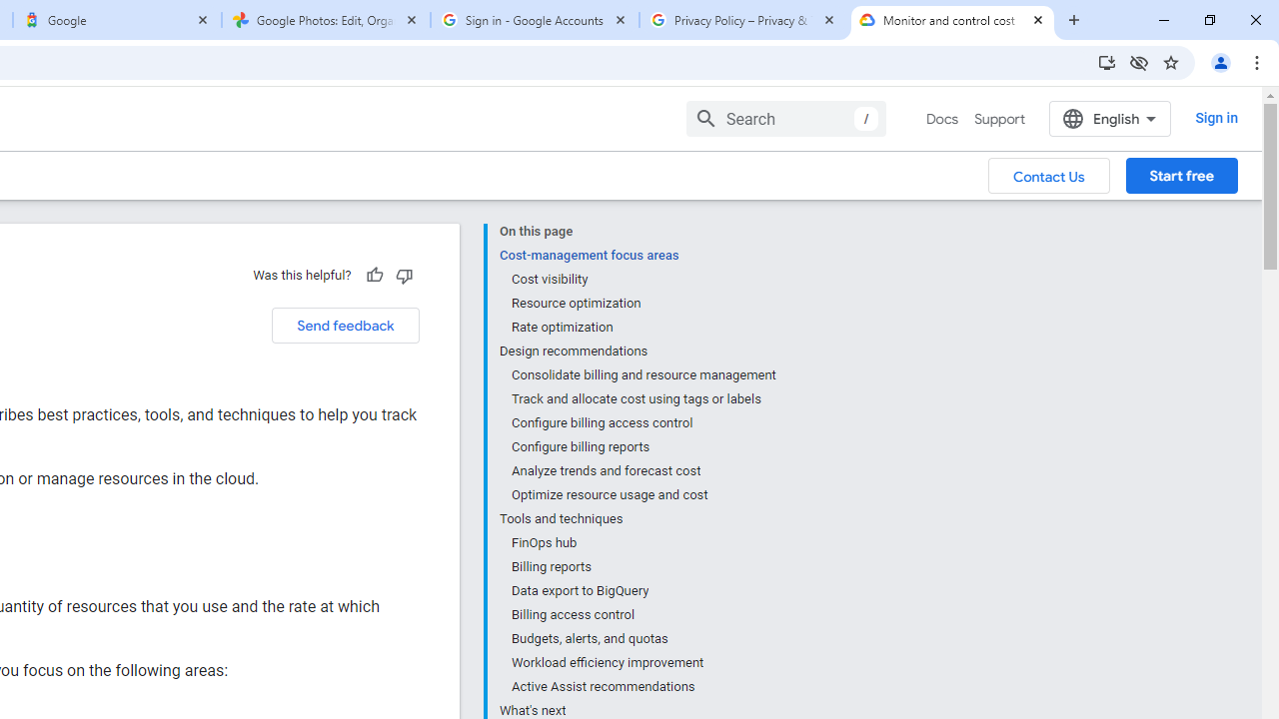 This screenshot has height=719, width=1279. What do you see at coordinates (642, 663) in the screenshot?
I see `Workload efficiency improvement` at bounding box center [642, 663].